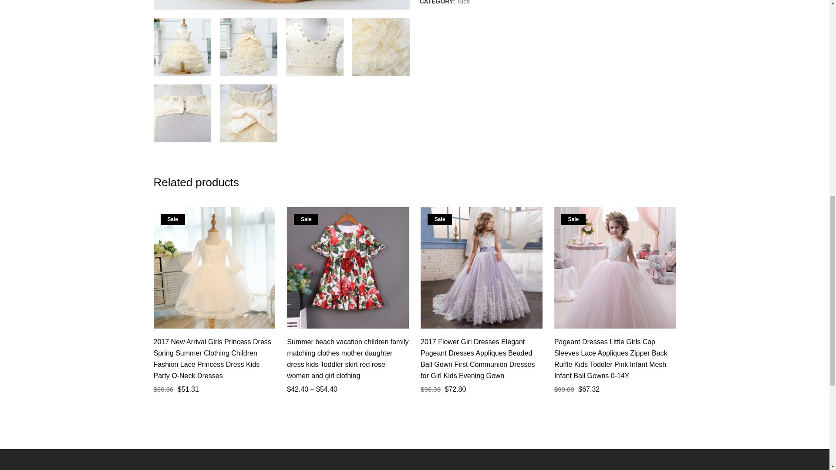 This screenshot has height=470, width=836. I want to click on 8389-f896f0c8452e0ec4610dd29fbbc89595.jpg, so click(248, 47).